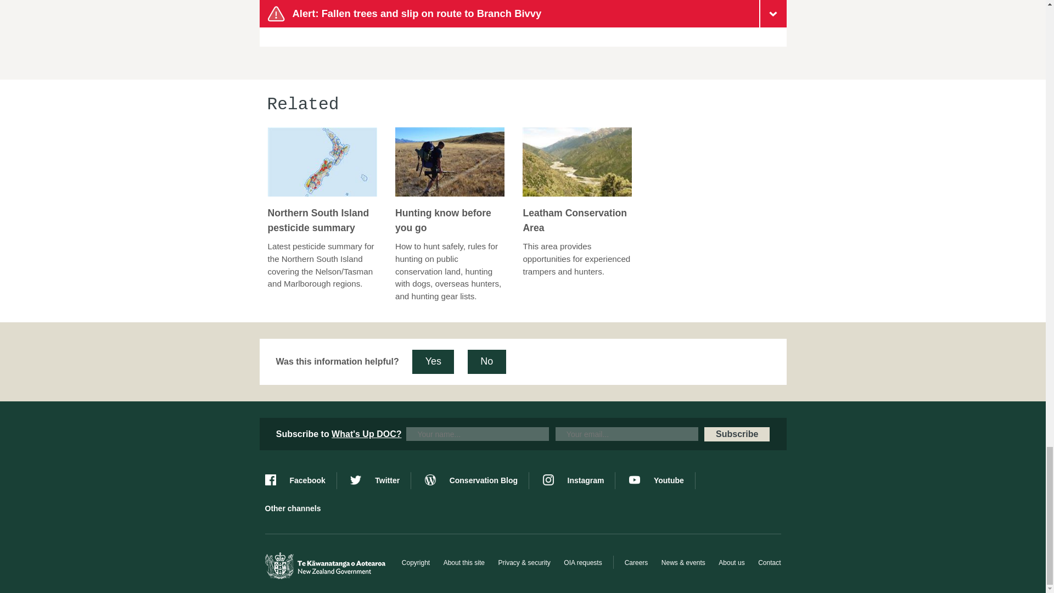 Image resolution: width=1054 pixels, height=593 pixels. What do you see at coordinates (300, 480) in the screenshot?
I see `facebook` at bounding box center [300, 480].